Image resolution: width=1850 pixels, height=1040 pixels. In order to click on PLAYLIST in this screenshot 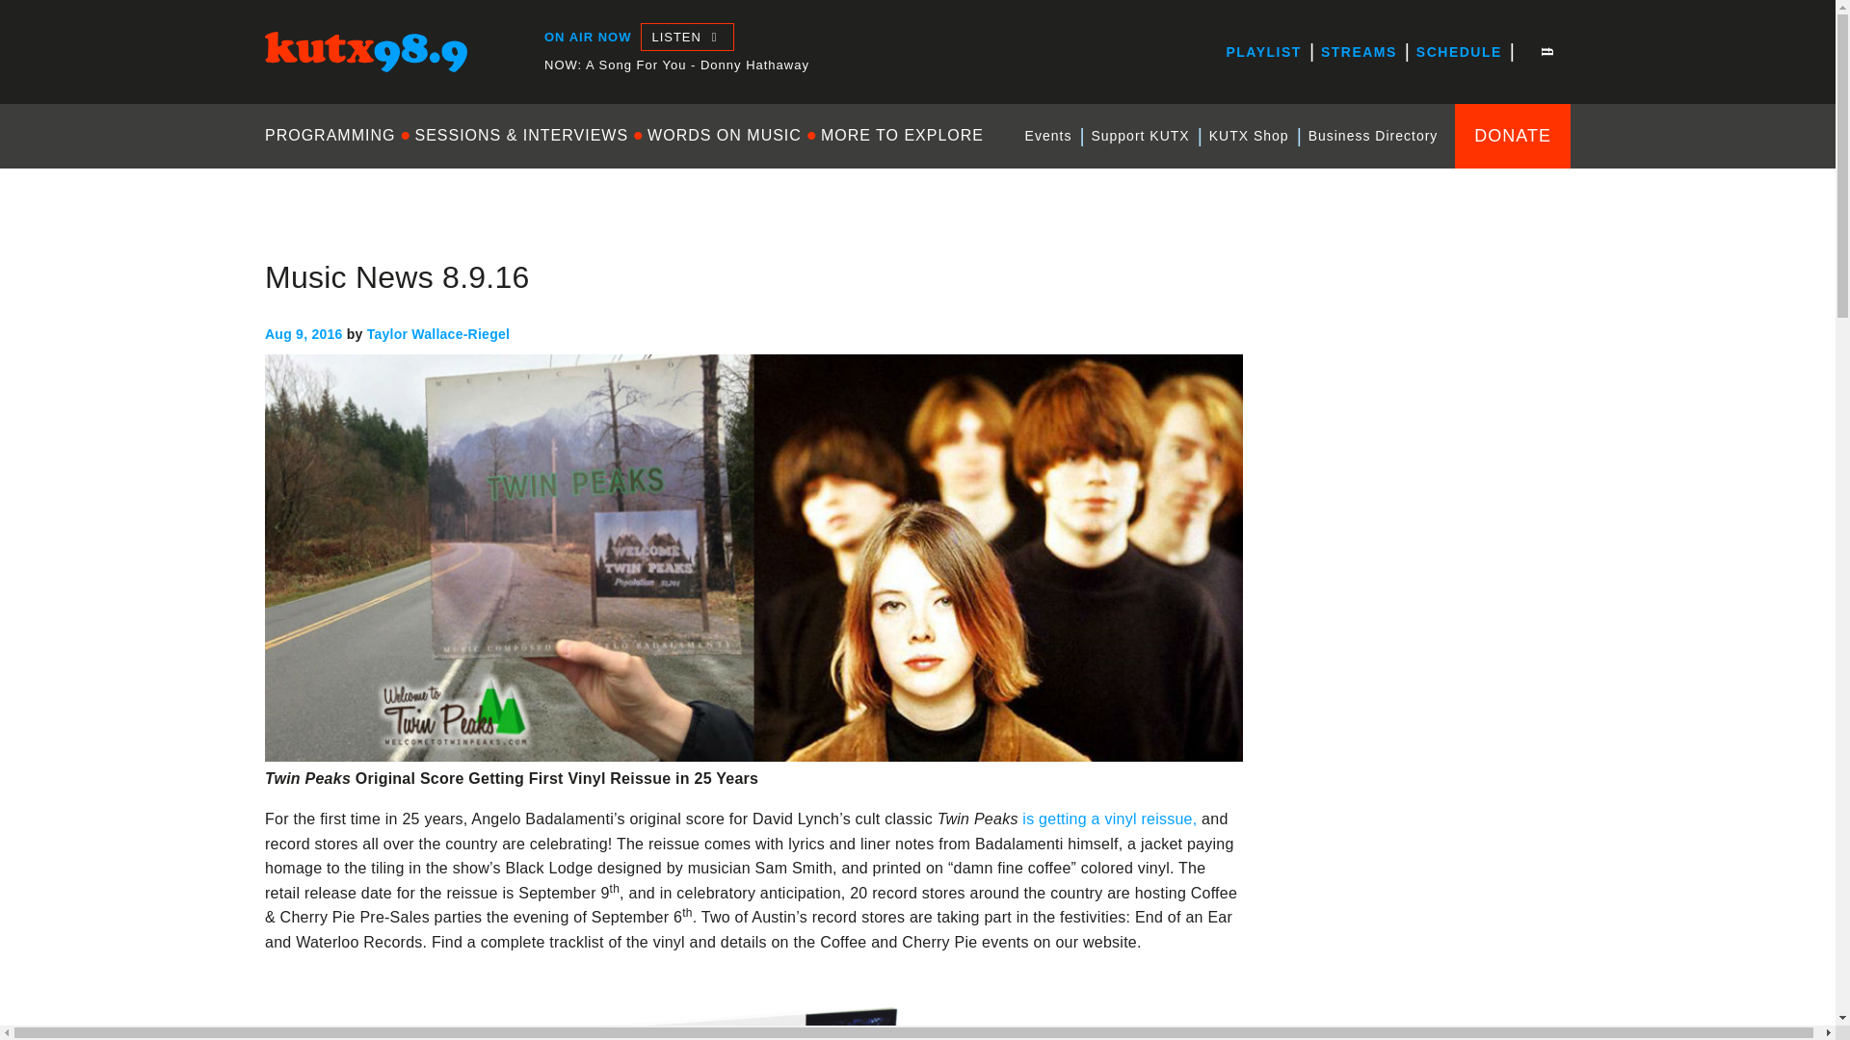, I will do `click(1262, 52)`.